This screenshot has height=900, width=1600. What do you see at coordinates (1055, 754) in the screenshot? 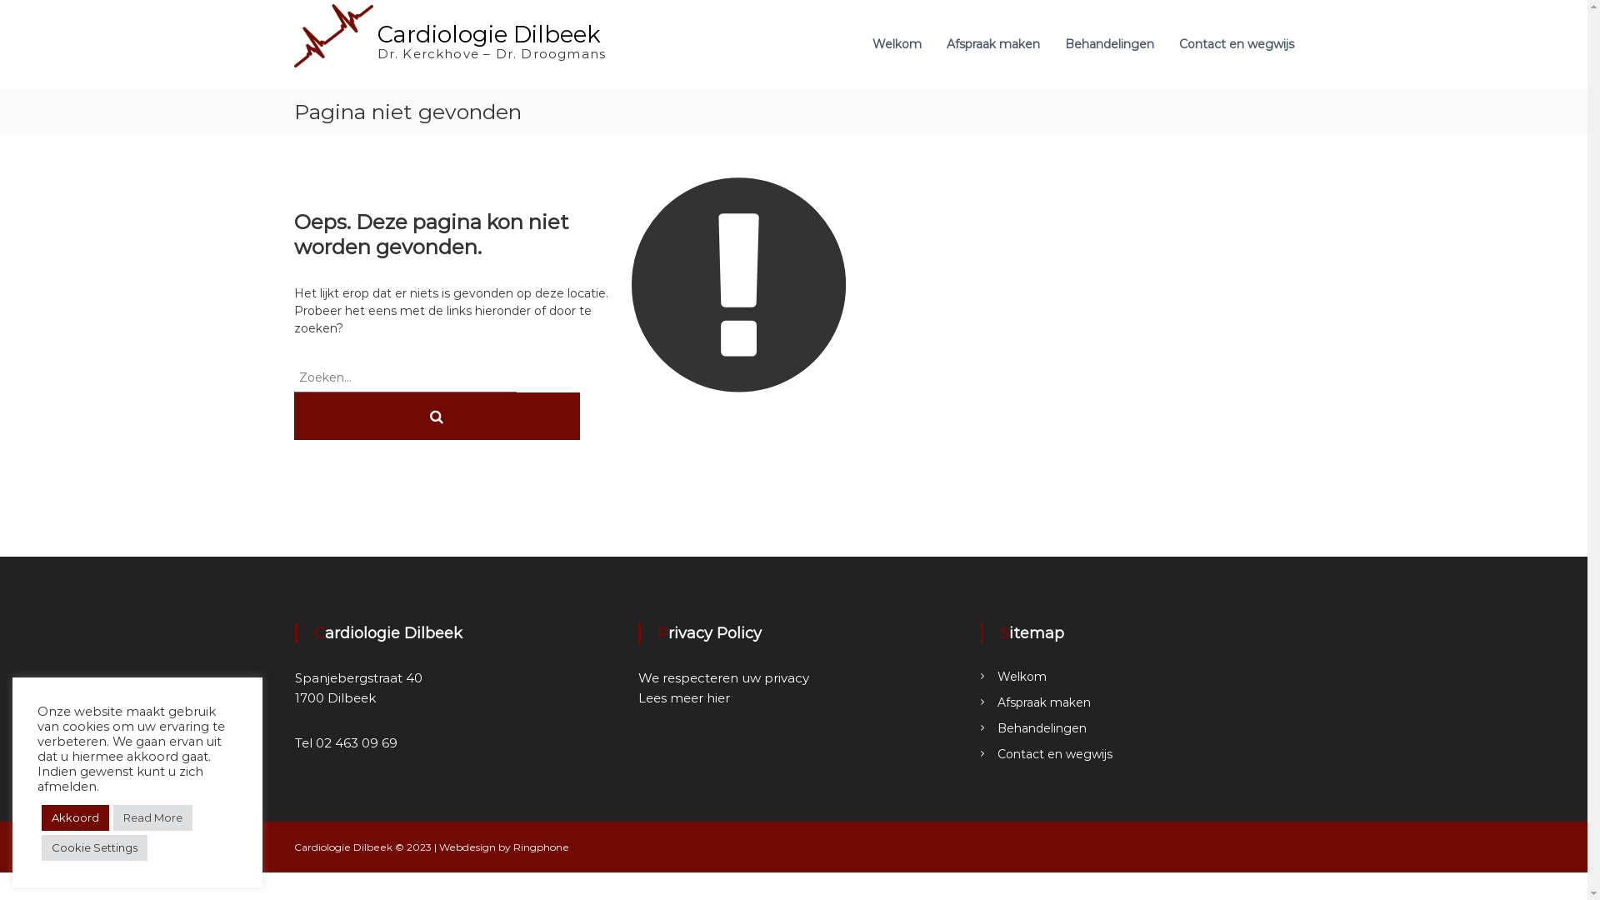
I see `Contact en wegwijs` at bounding box center [1055, 754].